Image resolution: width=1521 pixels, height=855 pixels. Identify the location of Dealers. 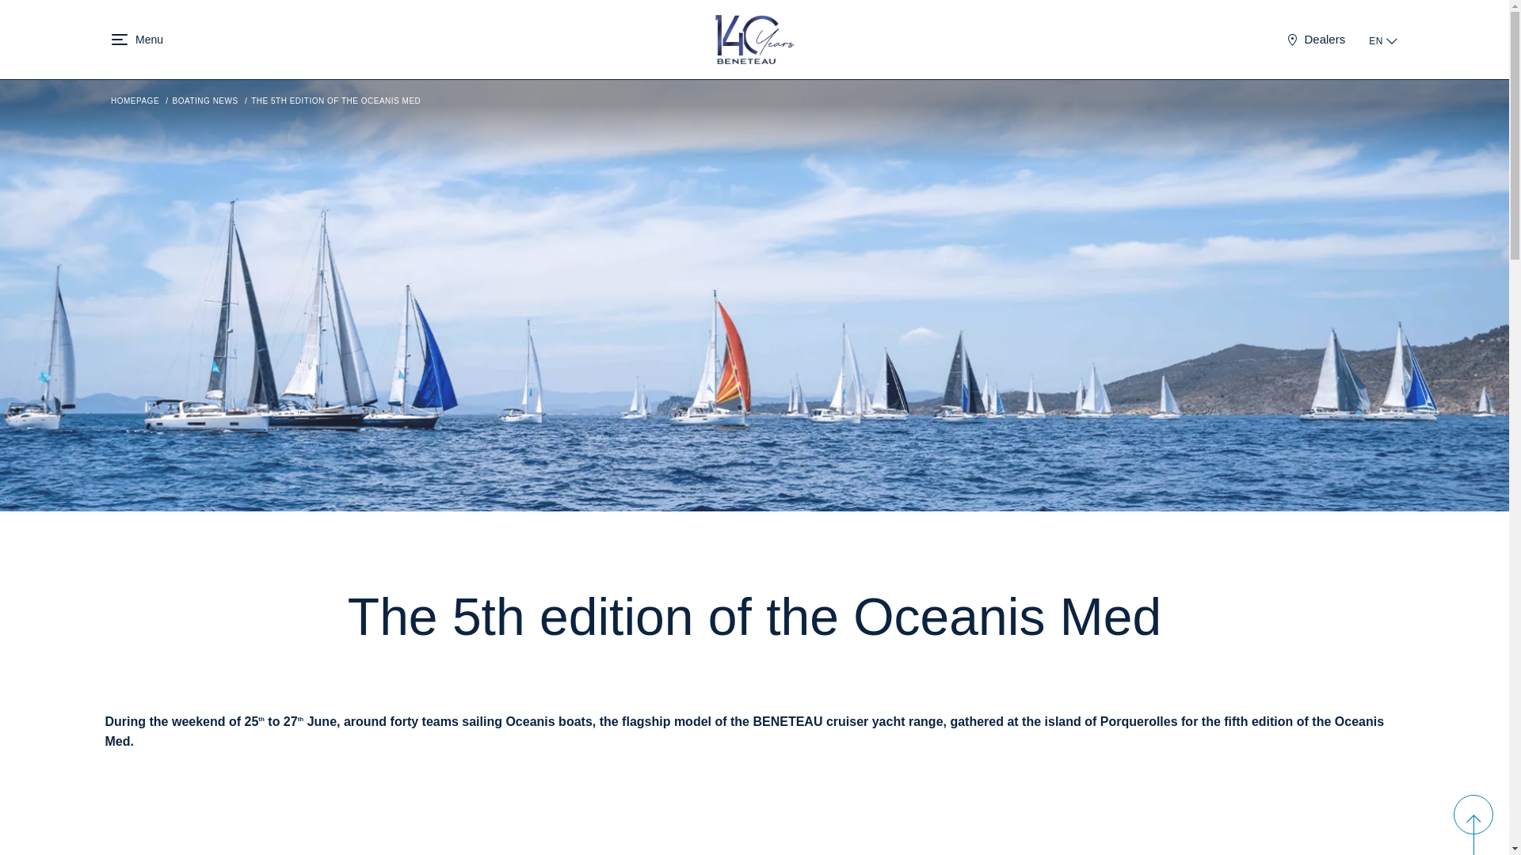
(1317, 40).